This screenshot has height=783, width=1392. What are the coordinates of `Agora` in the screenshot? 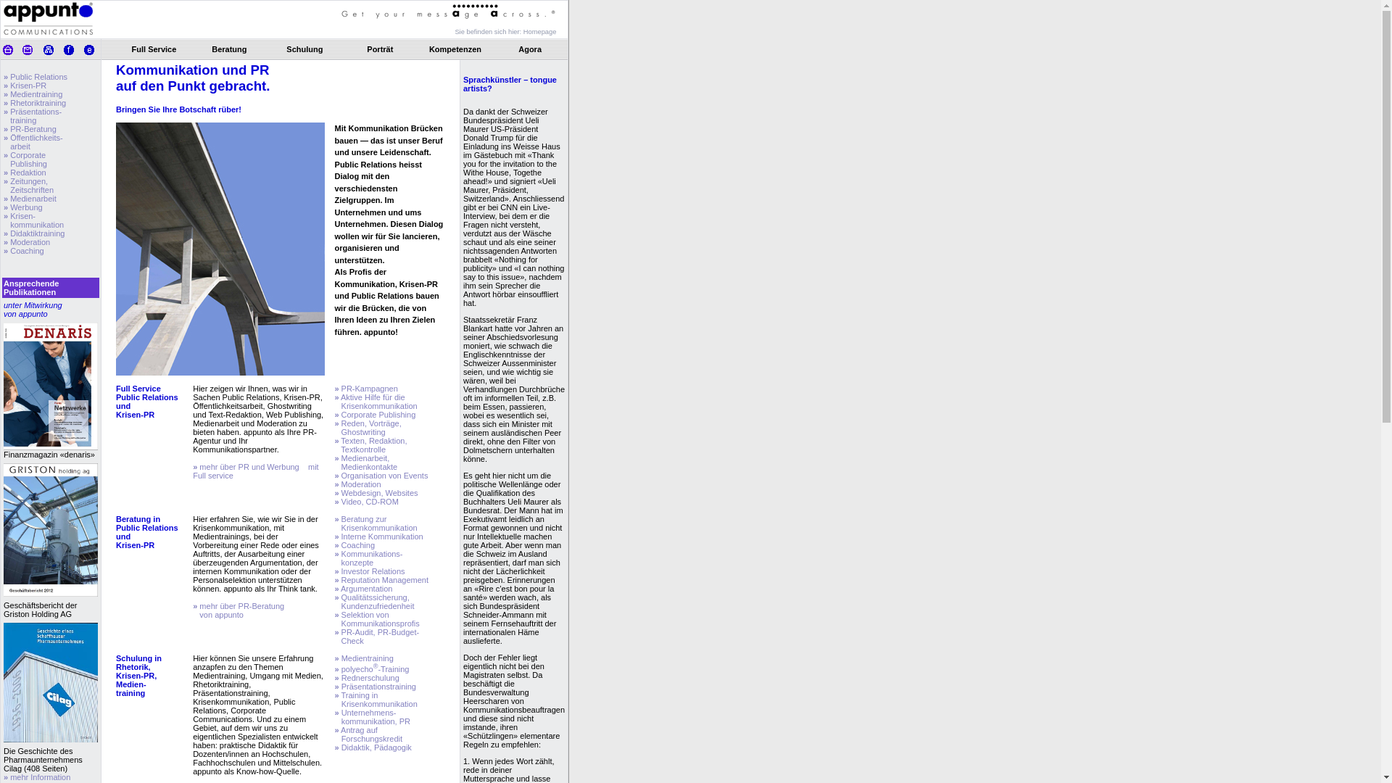 It's located at (530, 49).